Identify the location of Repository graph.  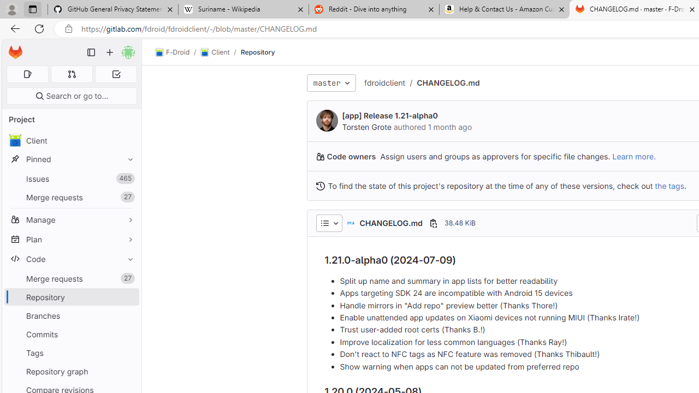
(71, 371).